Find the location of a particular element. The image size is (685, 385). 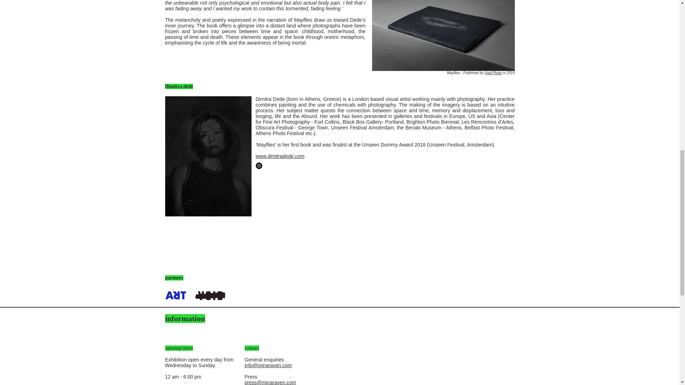

Void Photo is located at coordinates (493, 73).